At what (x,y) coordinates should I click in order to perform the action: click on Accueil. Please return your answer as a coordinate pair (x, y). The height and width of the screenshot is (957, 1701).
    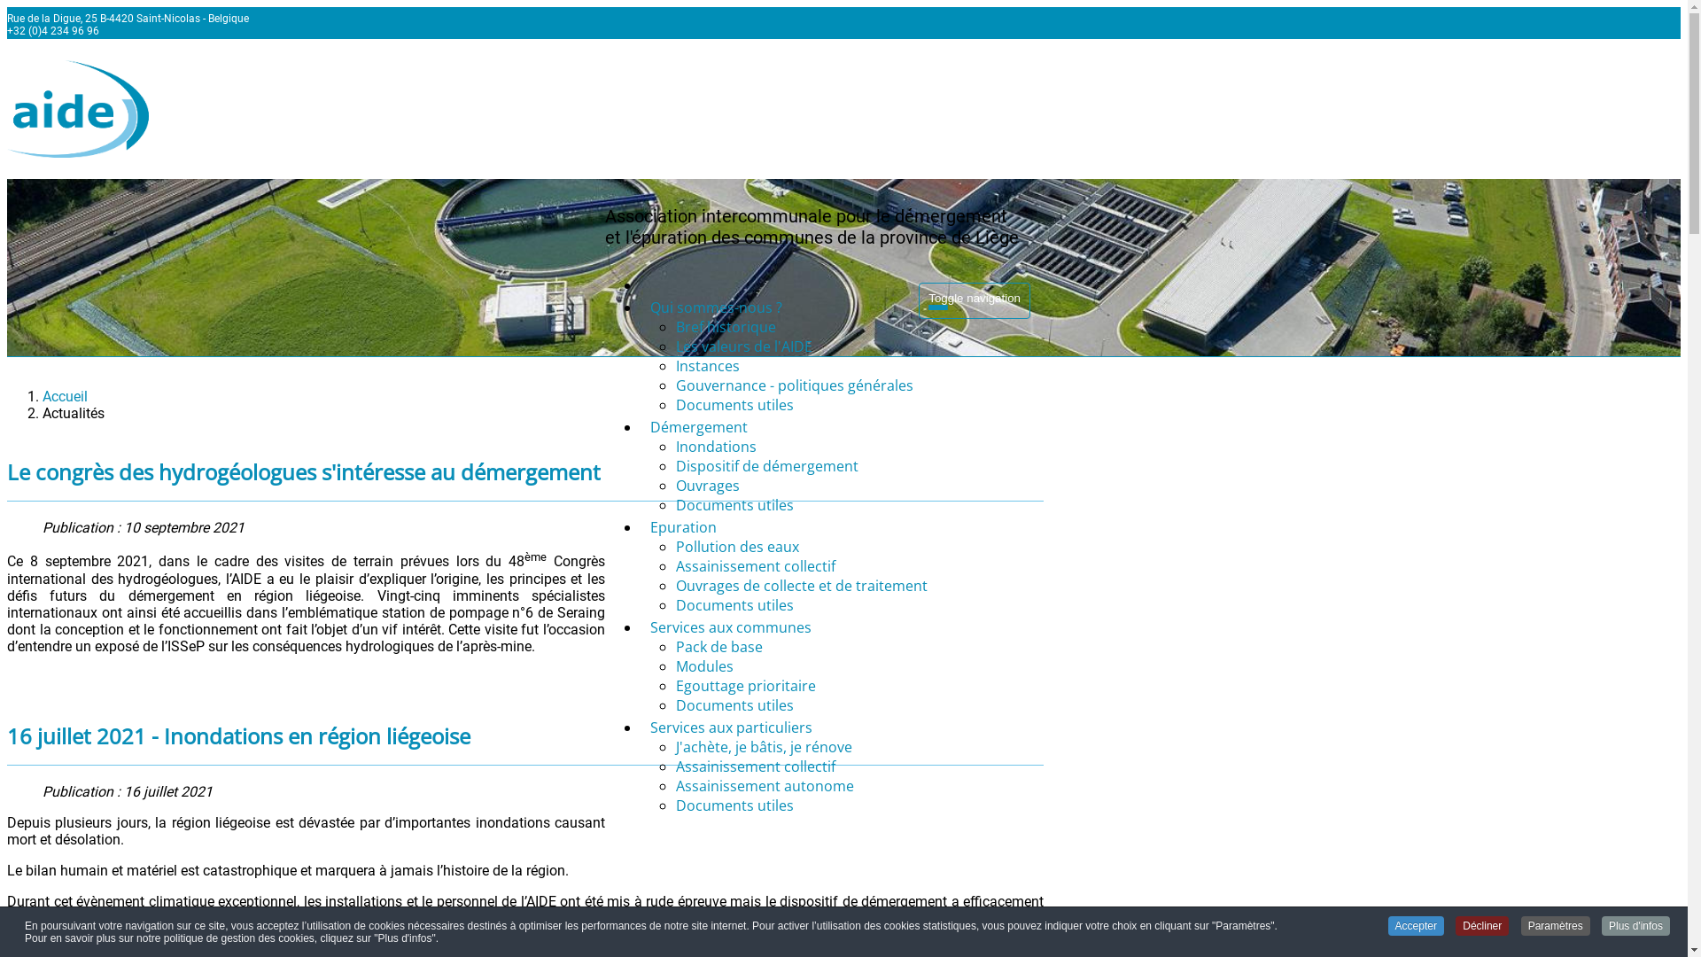
    Looking at the image, I should click on (66, 397).